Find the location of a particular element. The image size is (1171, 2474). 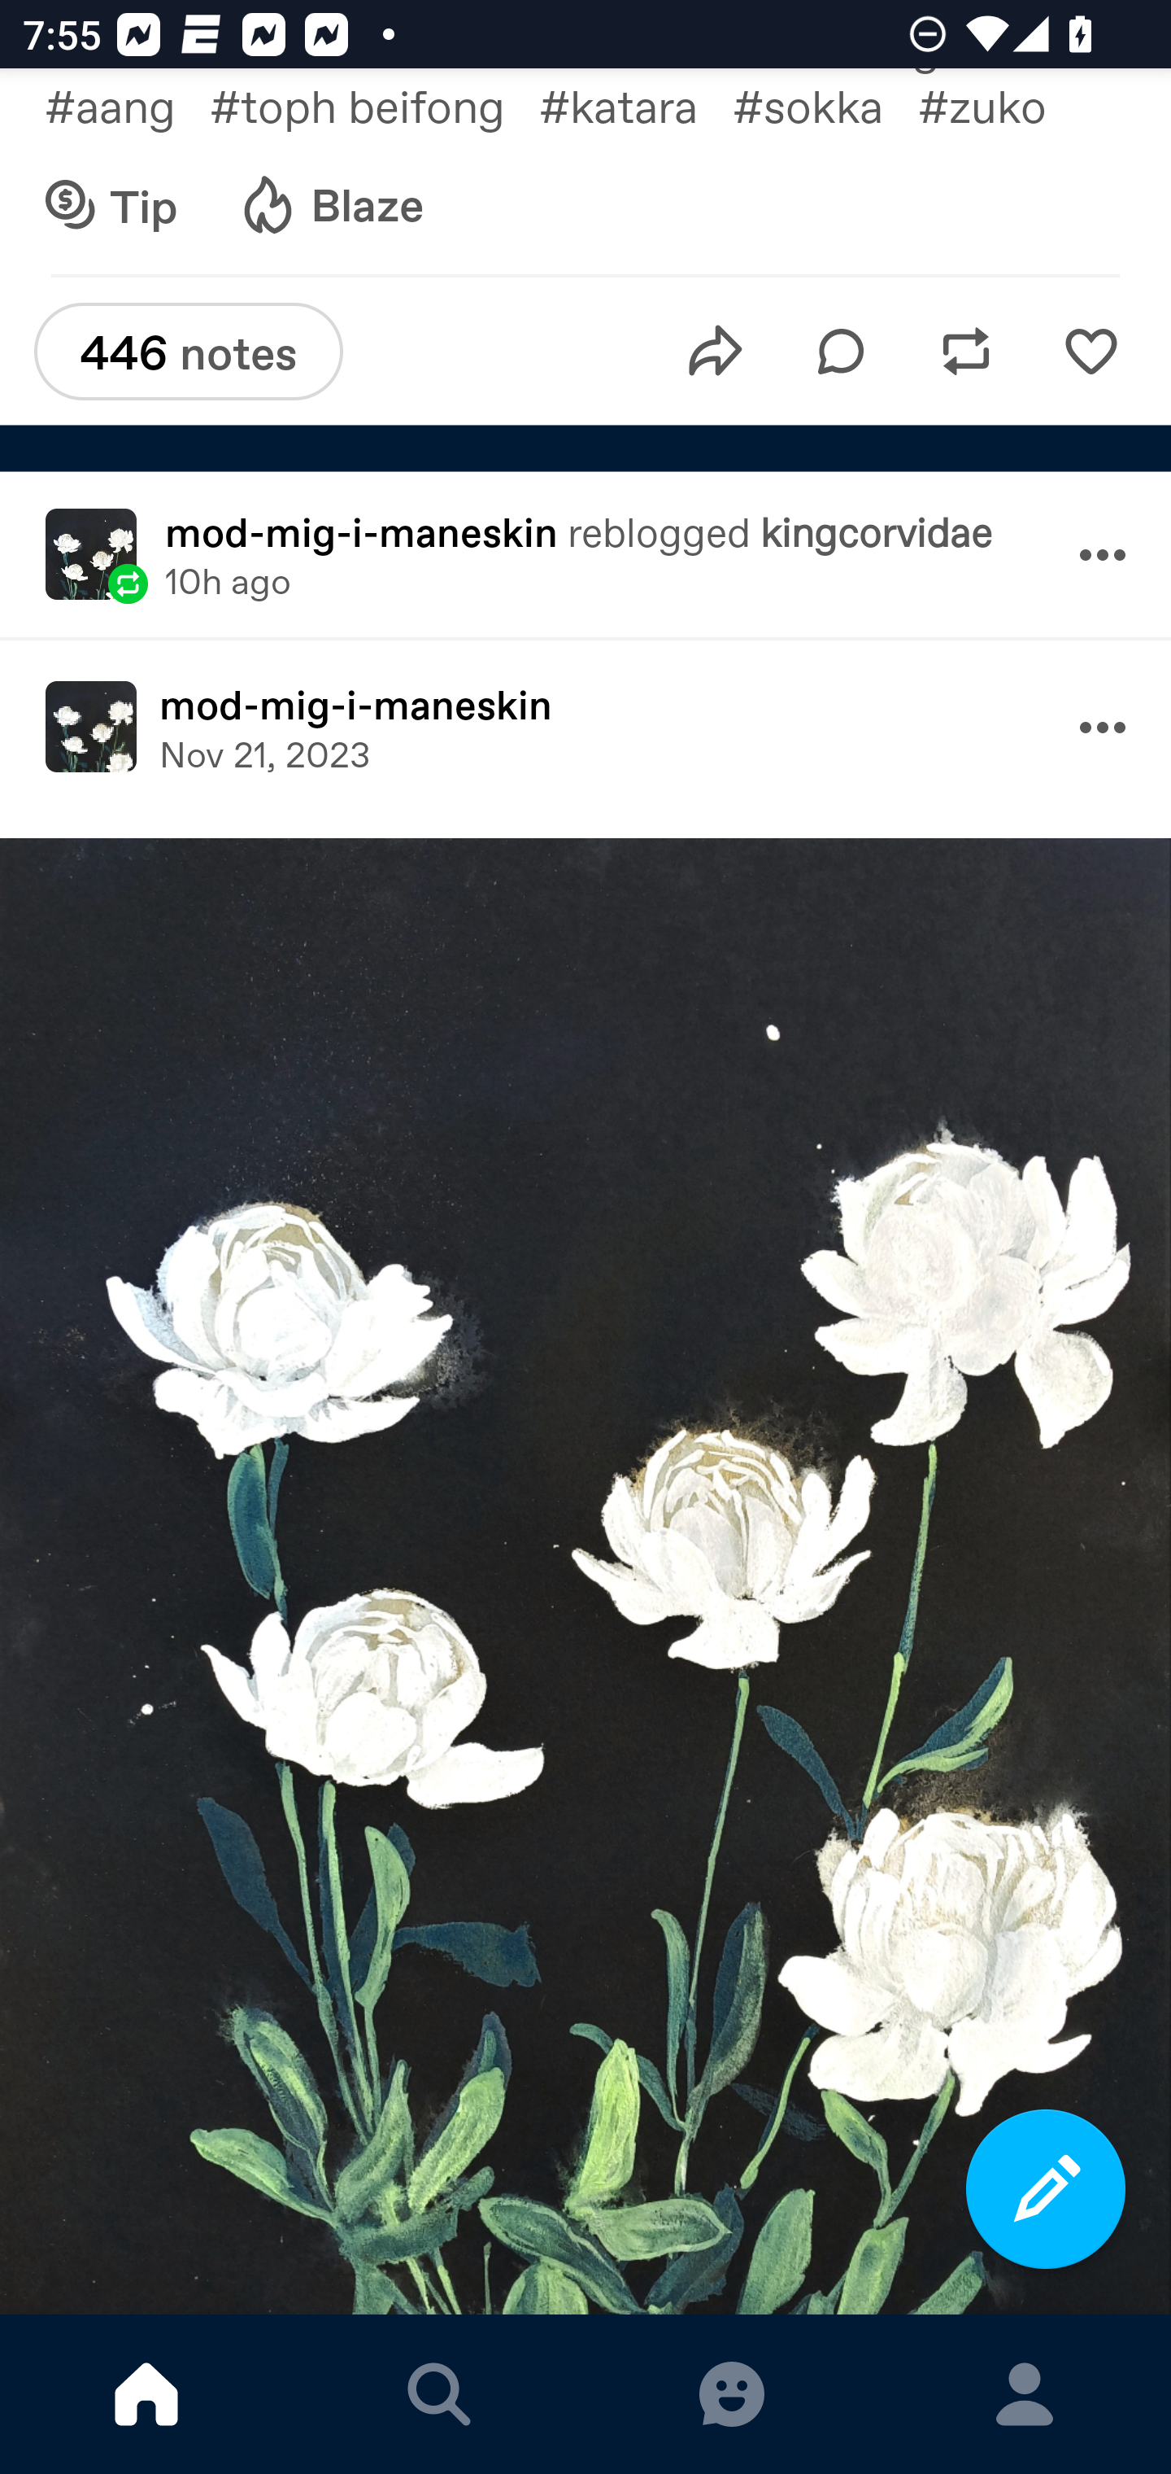

EXPLORE is located at coordinates (439, 2394).